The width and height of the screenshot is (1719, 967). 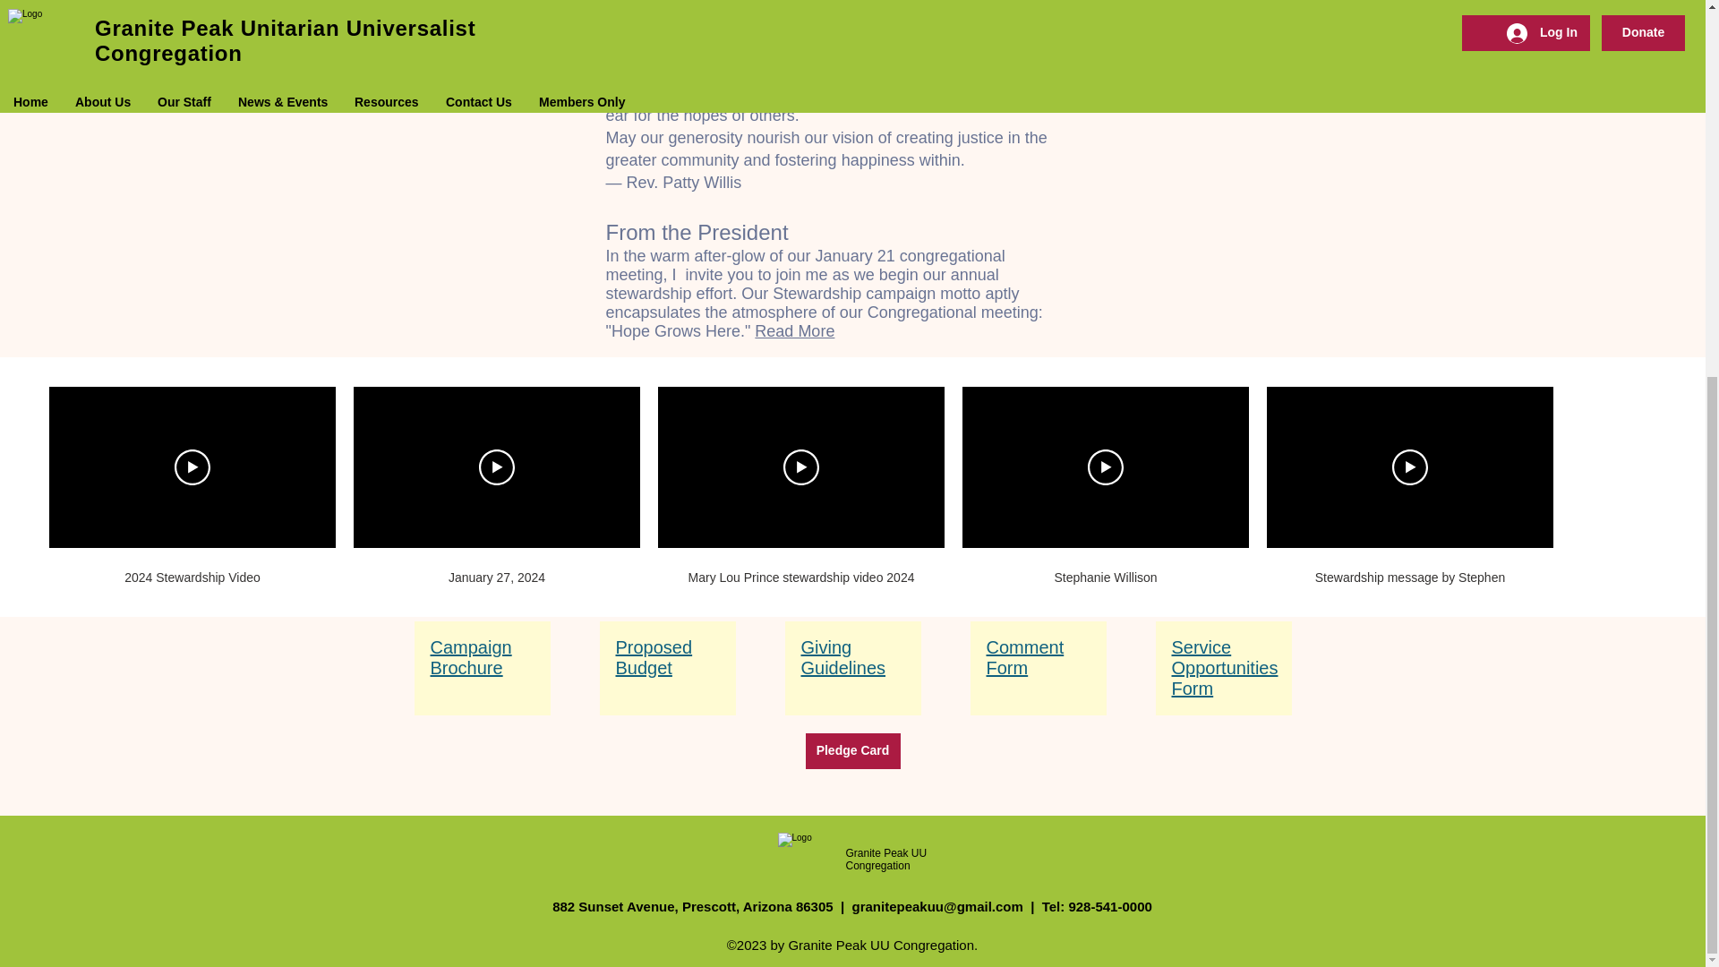 I want to click on Stephanie Willison, so click(x=1105, y=578).